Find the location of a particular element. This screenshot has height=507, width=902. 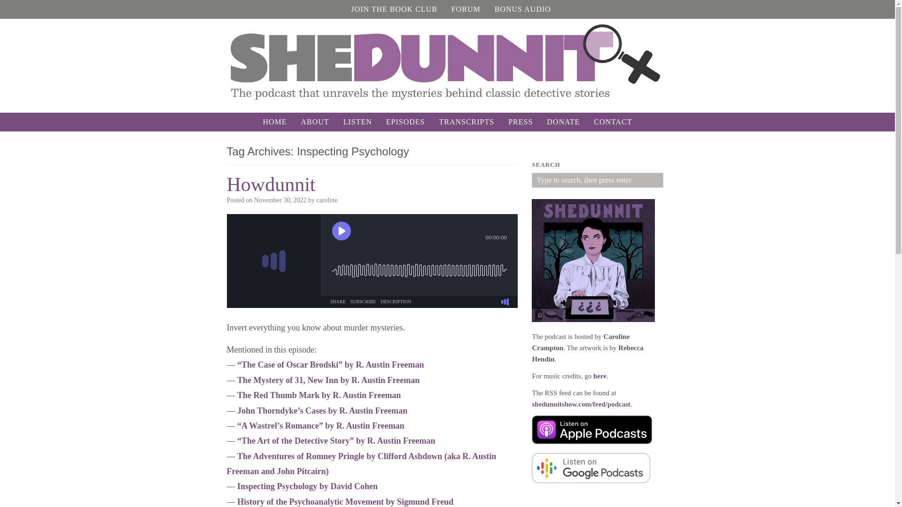

JOIN THE BOOK CLUB is located at coordinates (394, 9).